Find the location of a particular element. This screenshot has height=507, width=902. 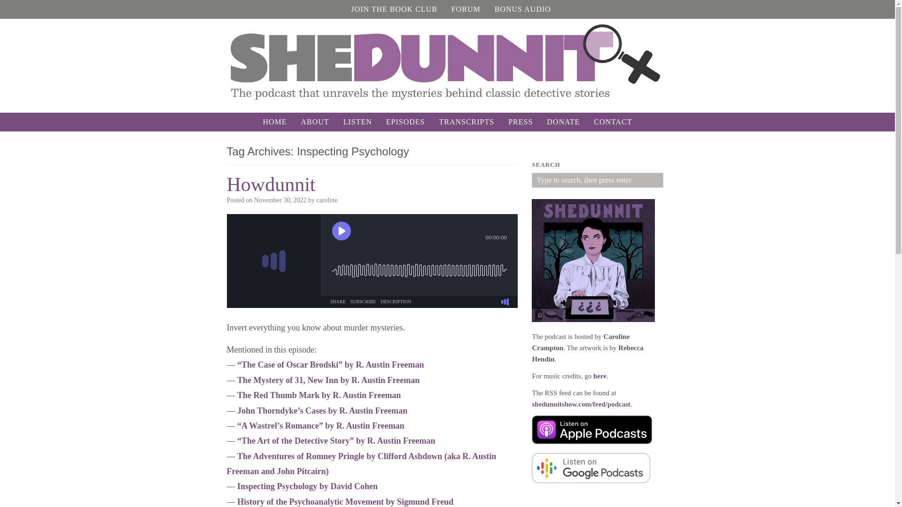

JOIN THE BOOK CLUB is located at coordinates (394, 9).